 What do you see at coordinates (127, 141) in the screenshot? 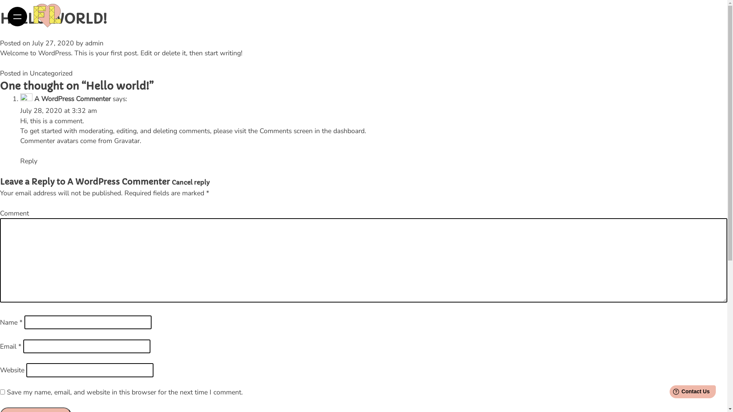
I see `Gravatar` at bounding box center [127, 141].